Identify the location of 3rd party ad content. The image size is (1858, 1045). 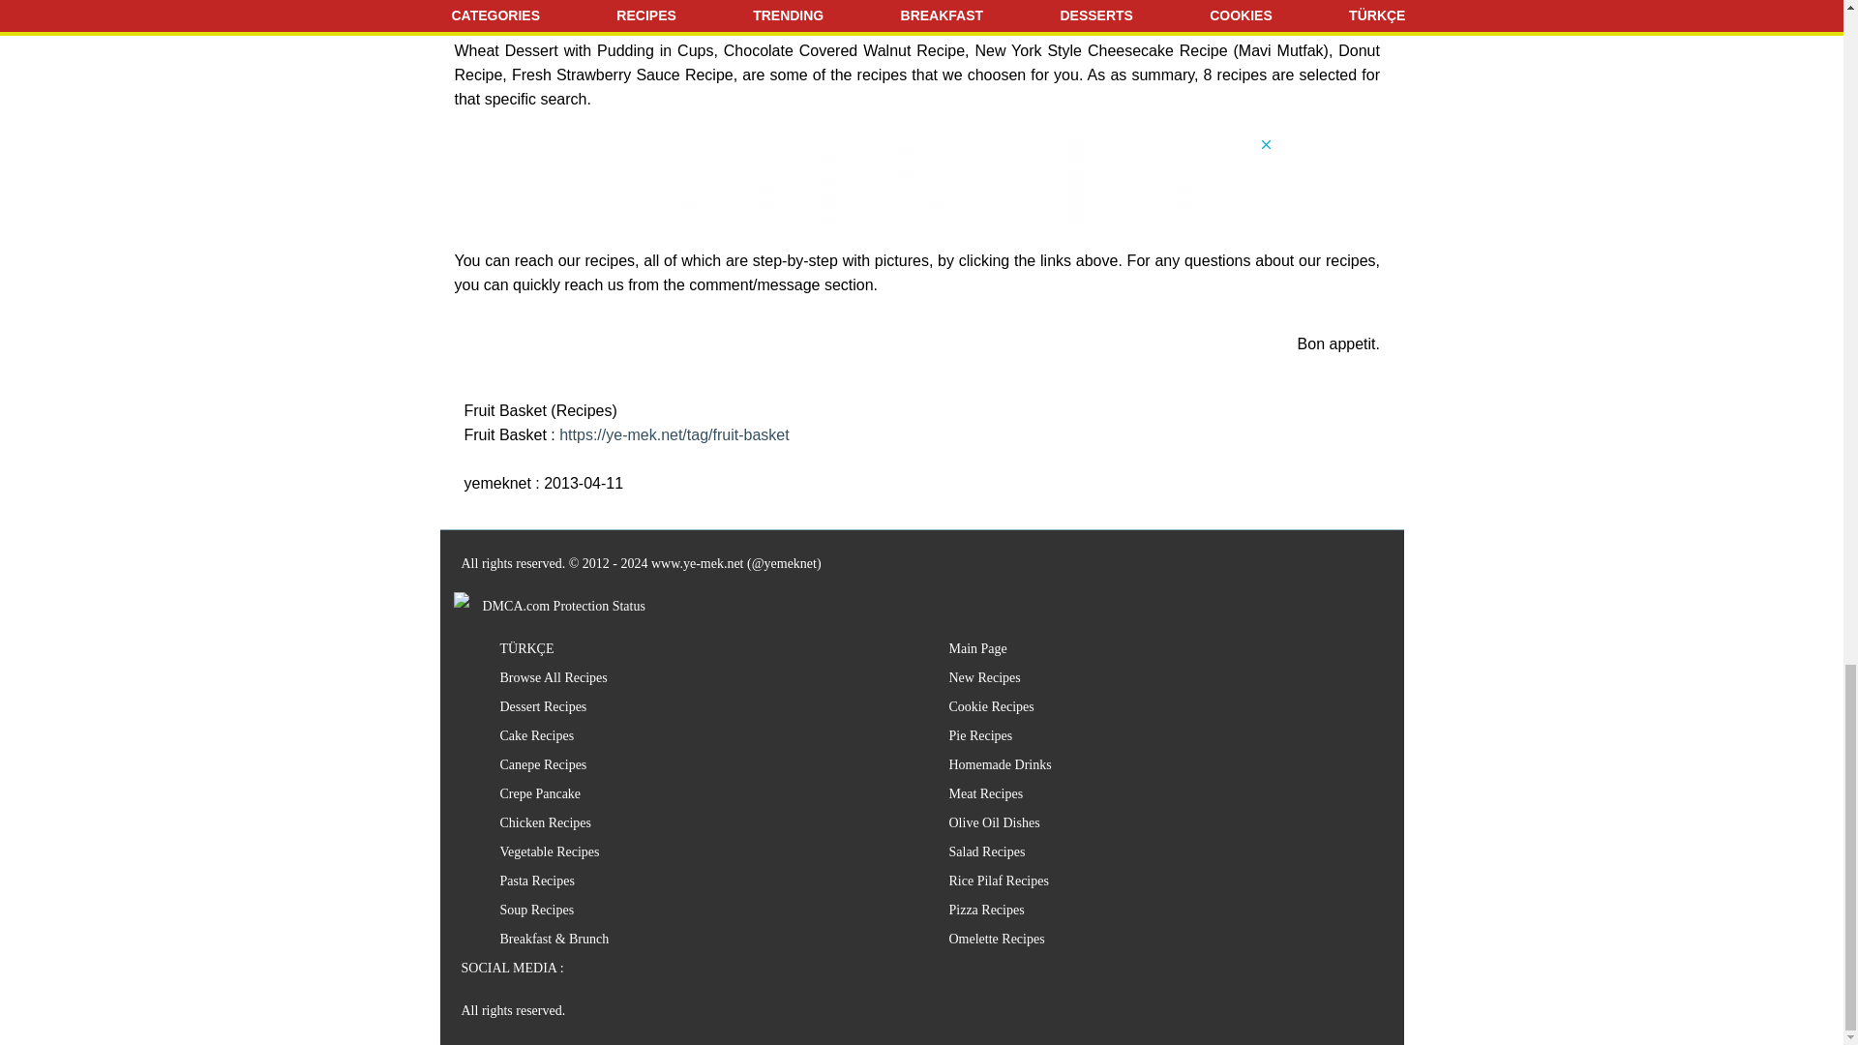
(920, 180).